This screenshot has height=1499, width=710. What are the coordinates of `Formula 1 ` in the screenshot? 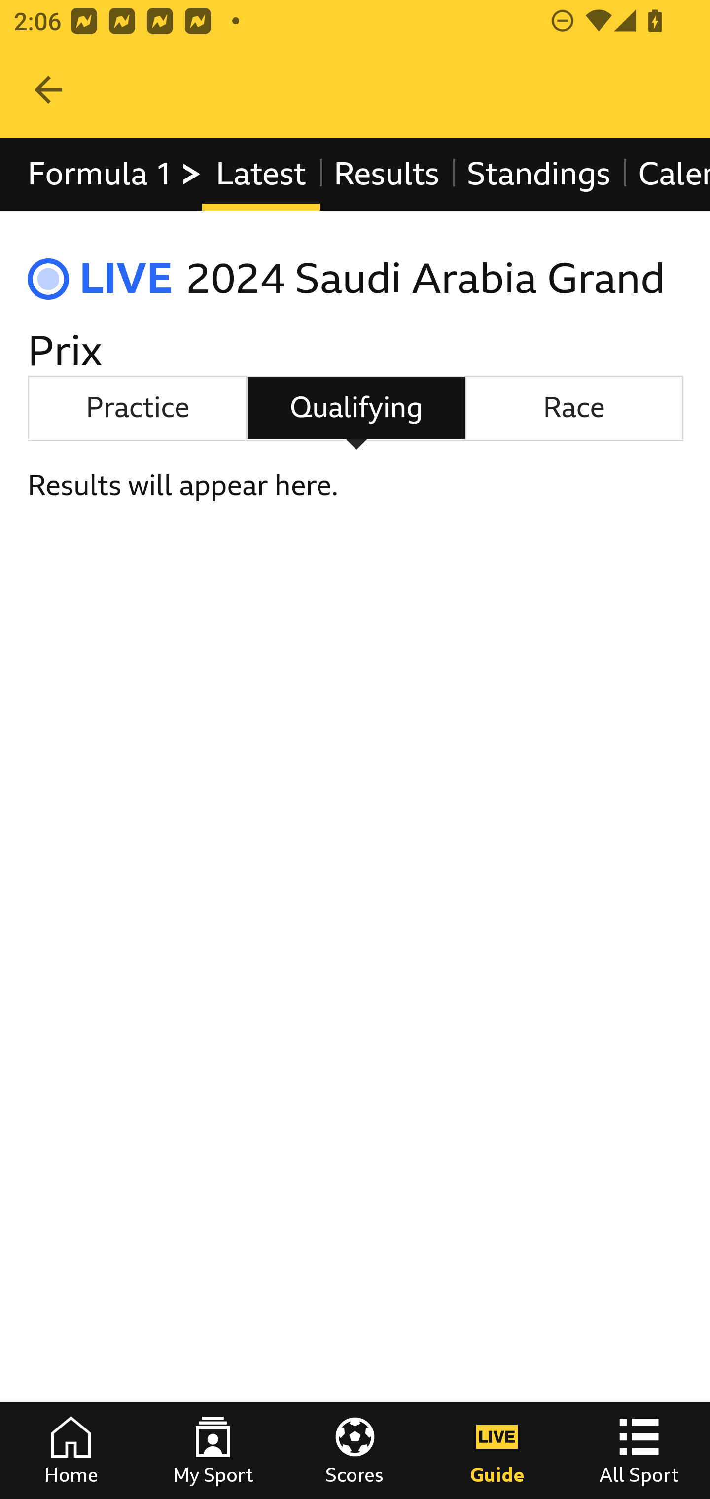 It's located at (115, 174).